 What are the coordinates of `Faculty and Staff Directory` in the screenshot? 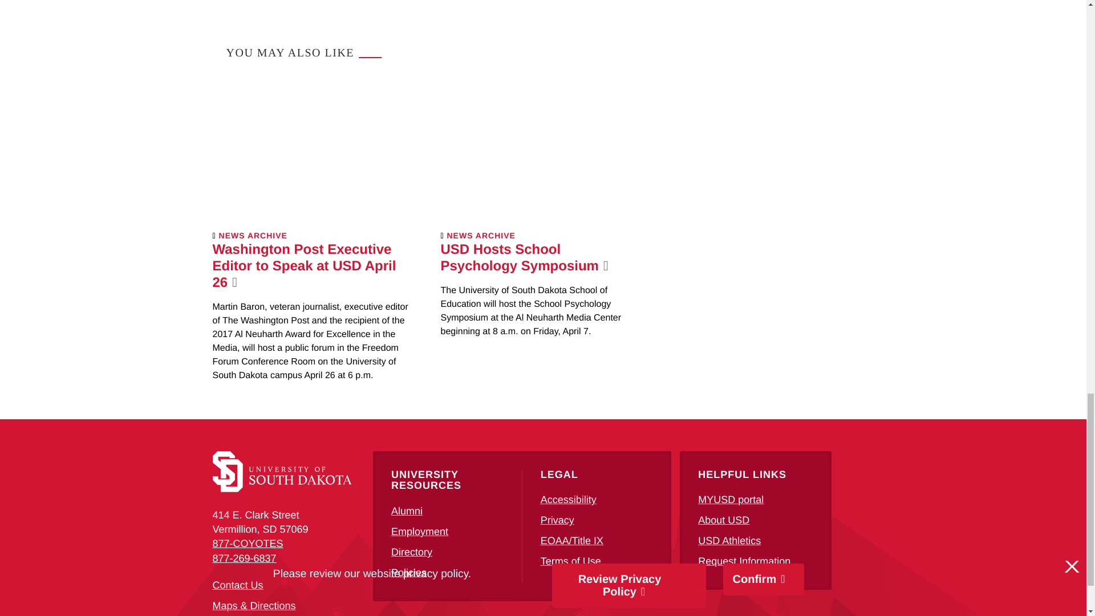 It's located at (412, 552).